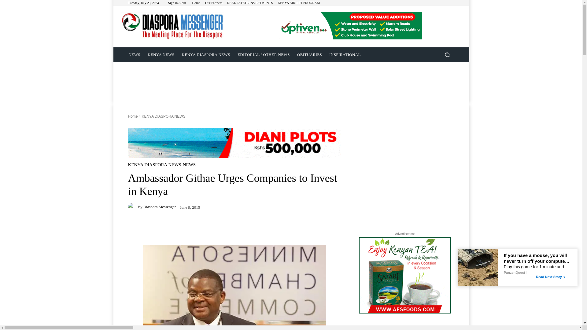 The height and width of the screenshot is (330, 587). What do you see at coordinates (154, 165) in the screenshot?
I see `KENYA DIASPORA NEWS` at bounding box center [154, 165].